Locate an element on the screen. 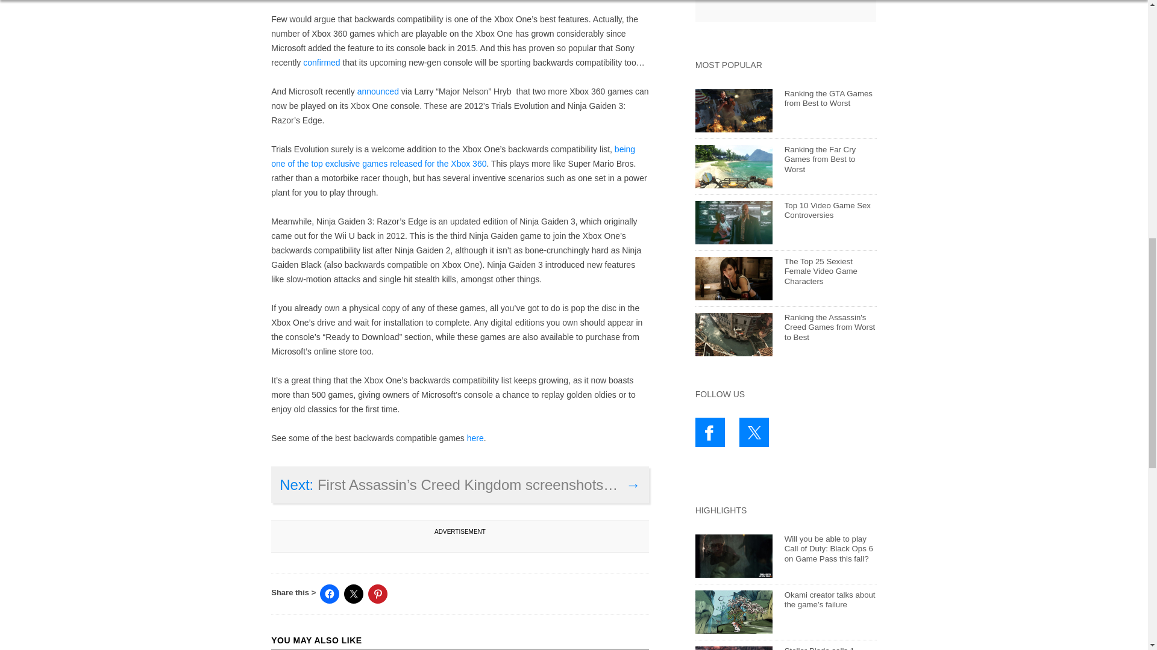  Click to share on X is located at coordinates (353, 593).